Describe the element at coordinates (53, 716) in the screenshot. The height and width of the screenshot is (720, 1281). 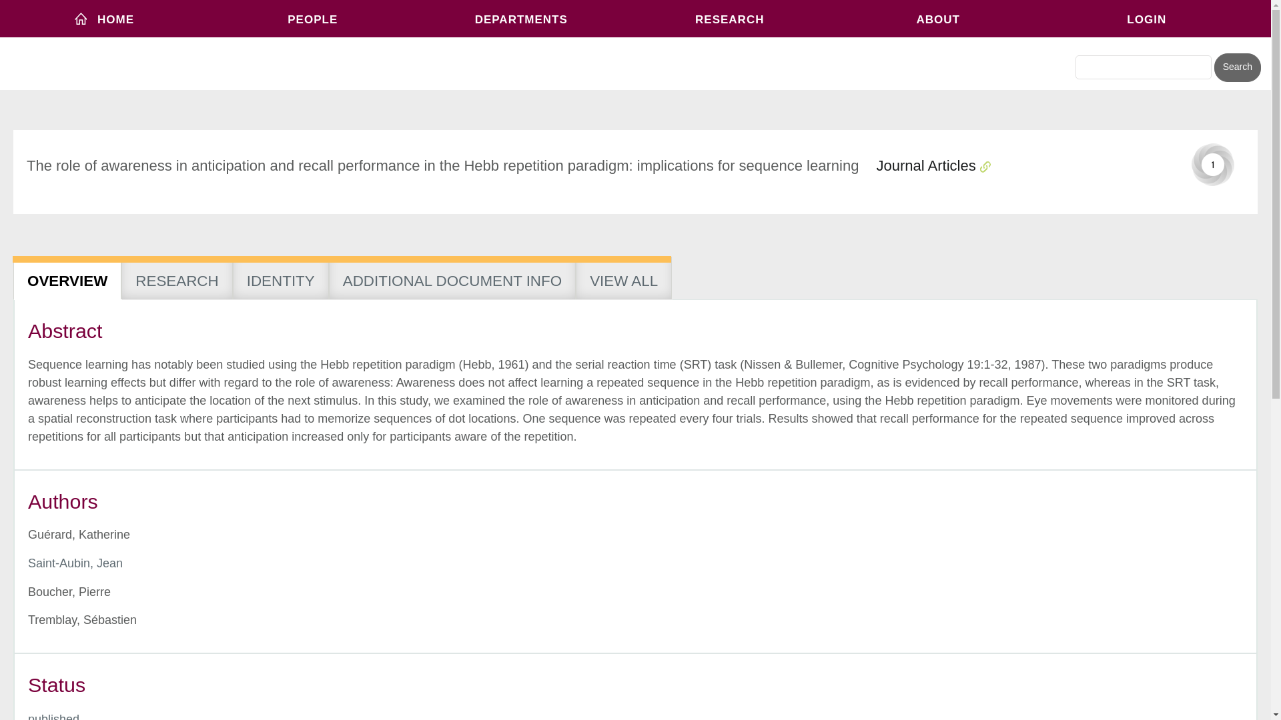
I see `name` at that location.